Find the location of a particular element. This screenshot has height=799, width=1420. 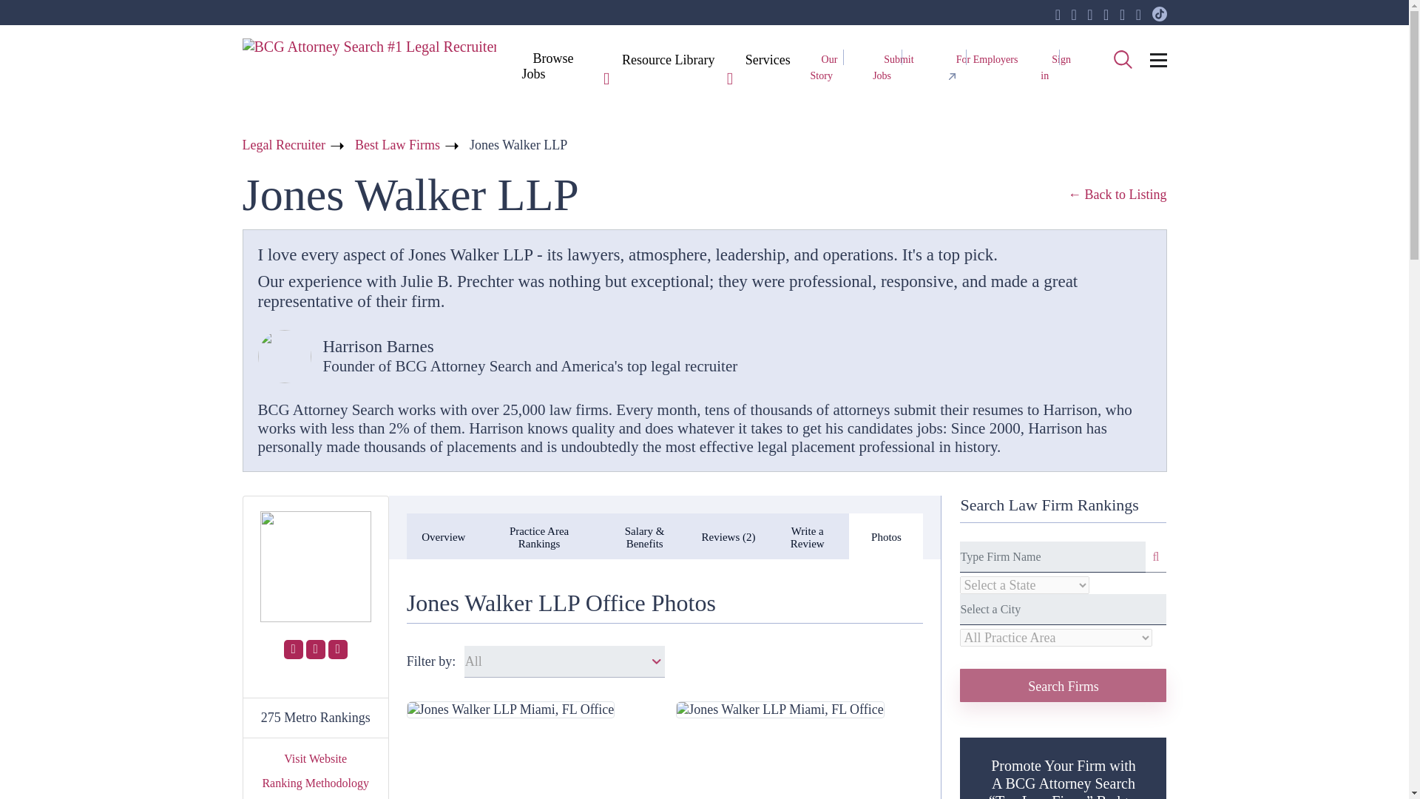

Resource Library is located at coordinates (668, 61).